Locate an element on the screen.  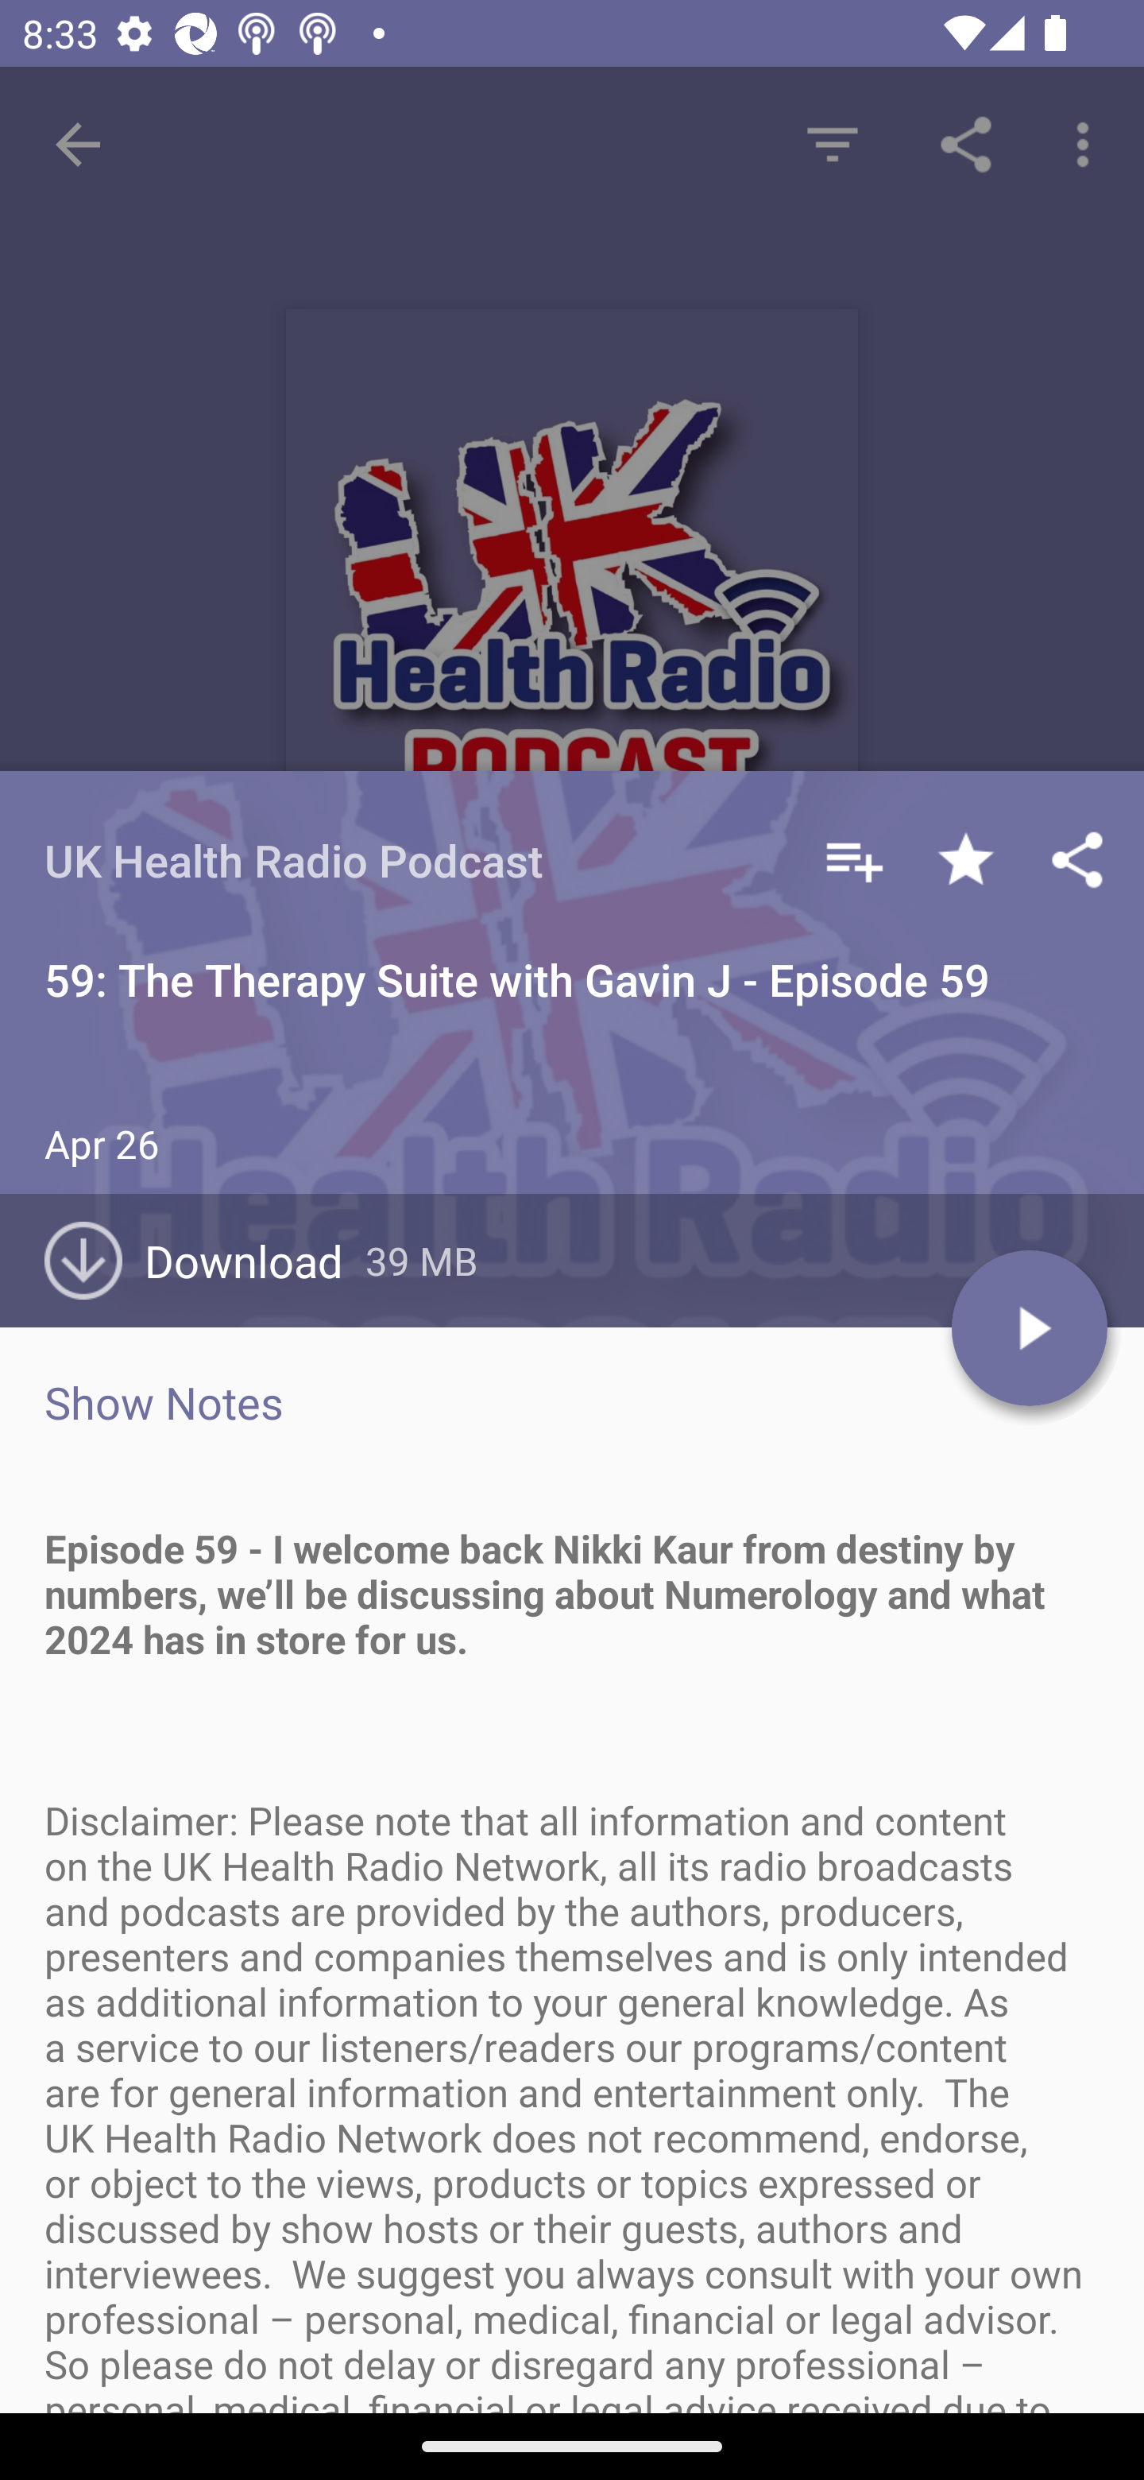
Share Link is located at coordinates (966, 143).